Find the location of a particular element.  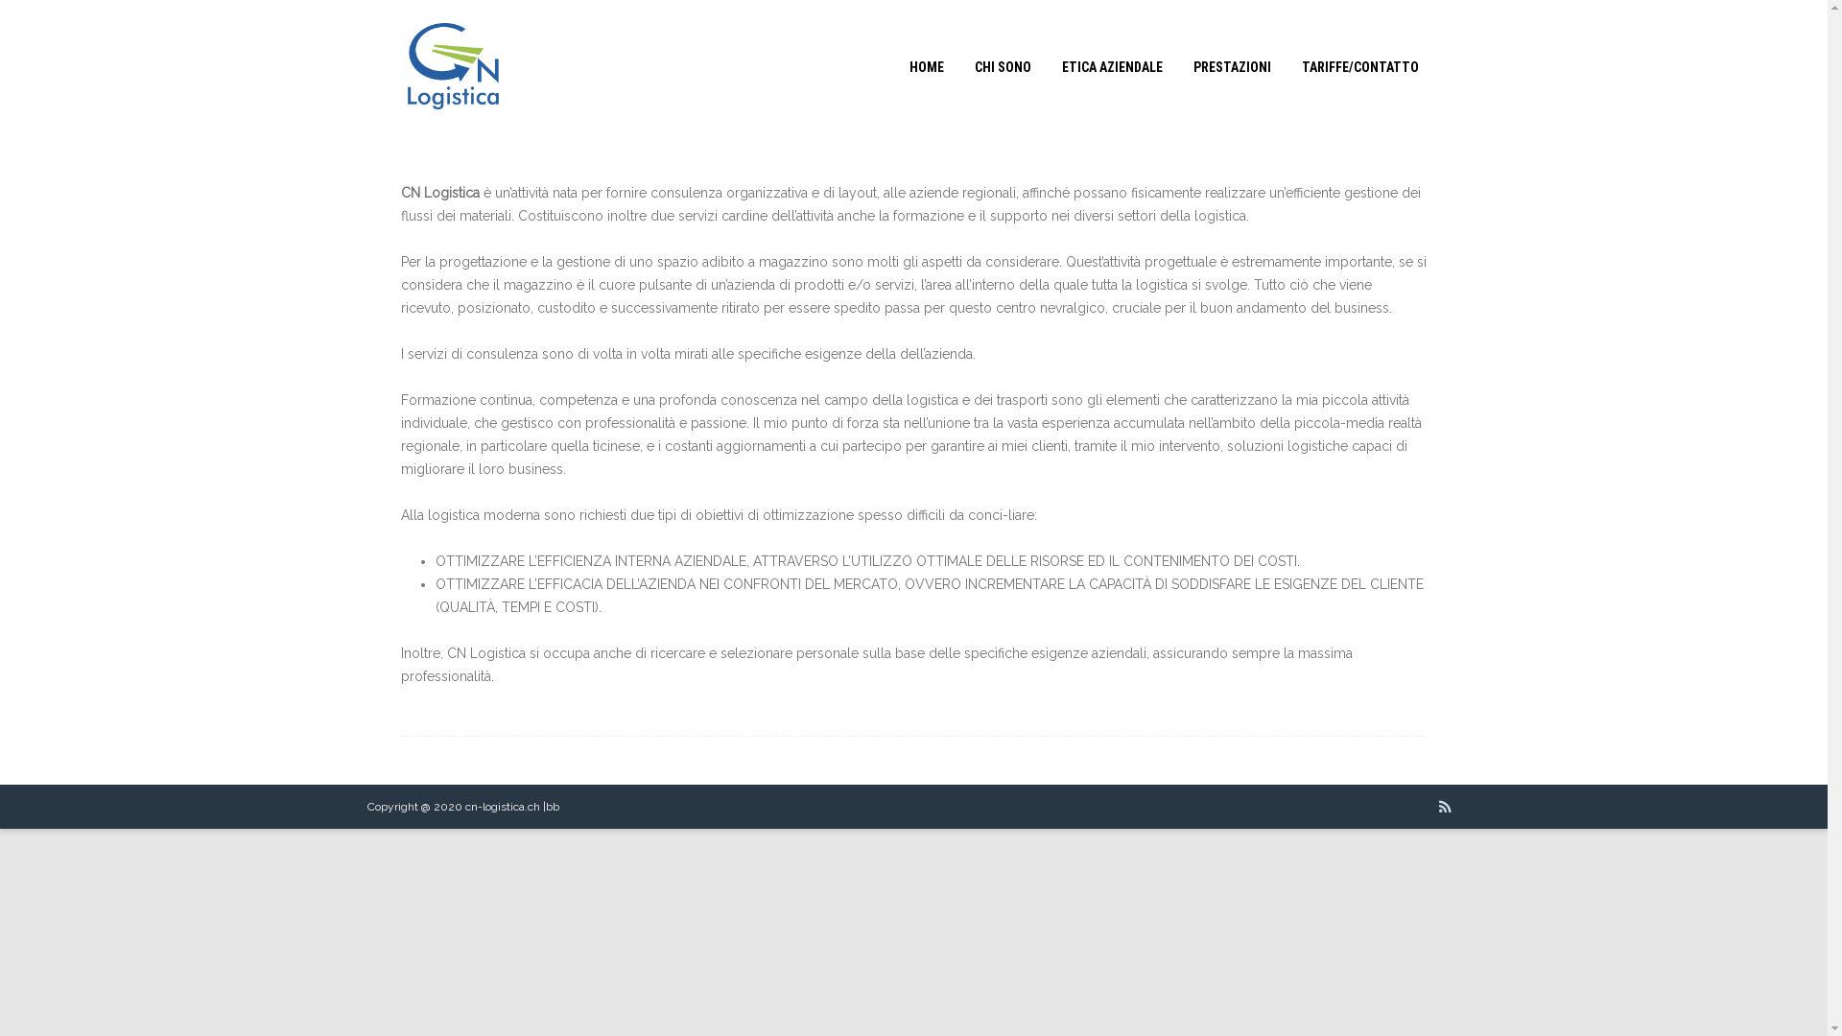

ETICA AZIENDALE is located at coordinates (1113, 67).